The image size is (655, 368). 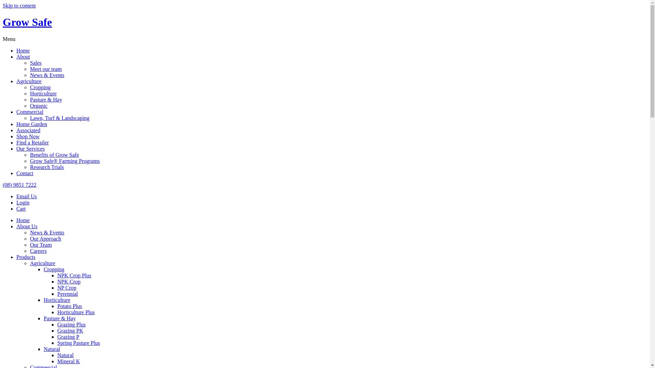 What do you see at coordinates (43, 93) in the screenshot?
I see `Horticulture` at bounding box center [43, 93].